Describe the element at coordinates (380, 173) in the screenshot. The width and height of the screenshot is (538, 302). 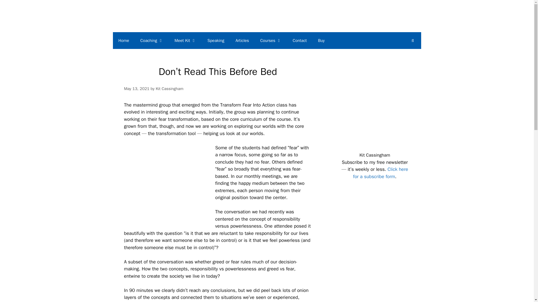
I see `Click here for a subscribe form` at that location.